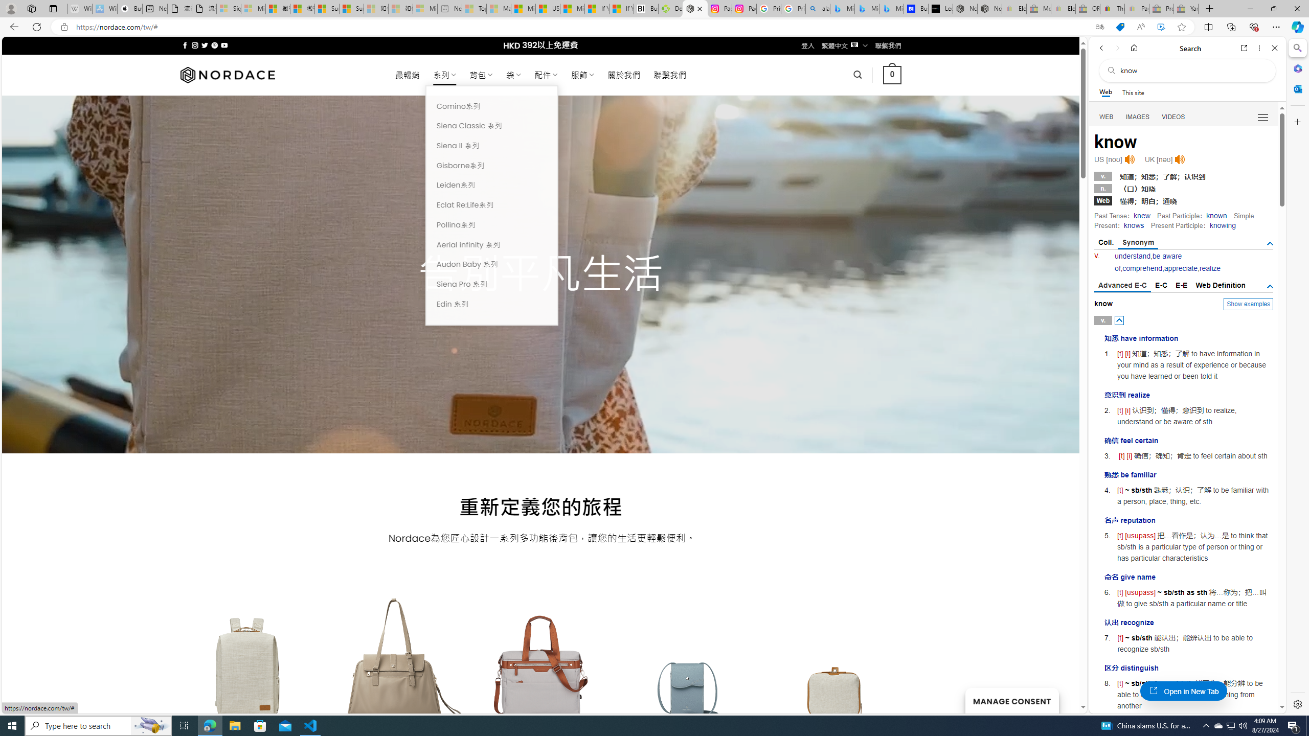  I want to click on Microsoft Services Agreement - Sleeping, so click(253, 9).